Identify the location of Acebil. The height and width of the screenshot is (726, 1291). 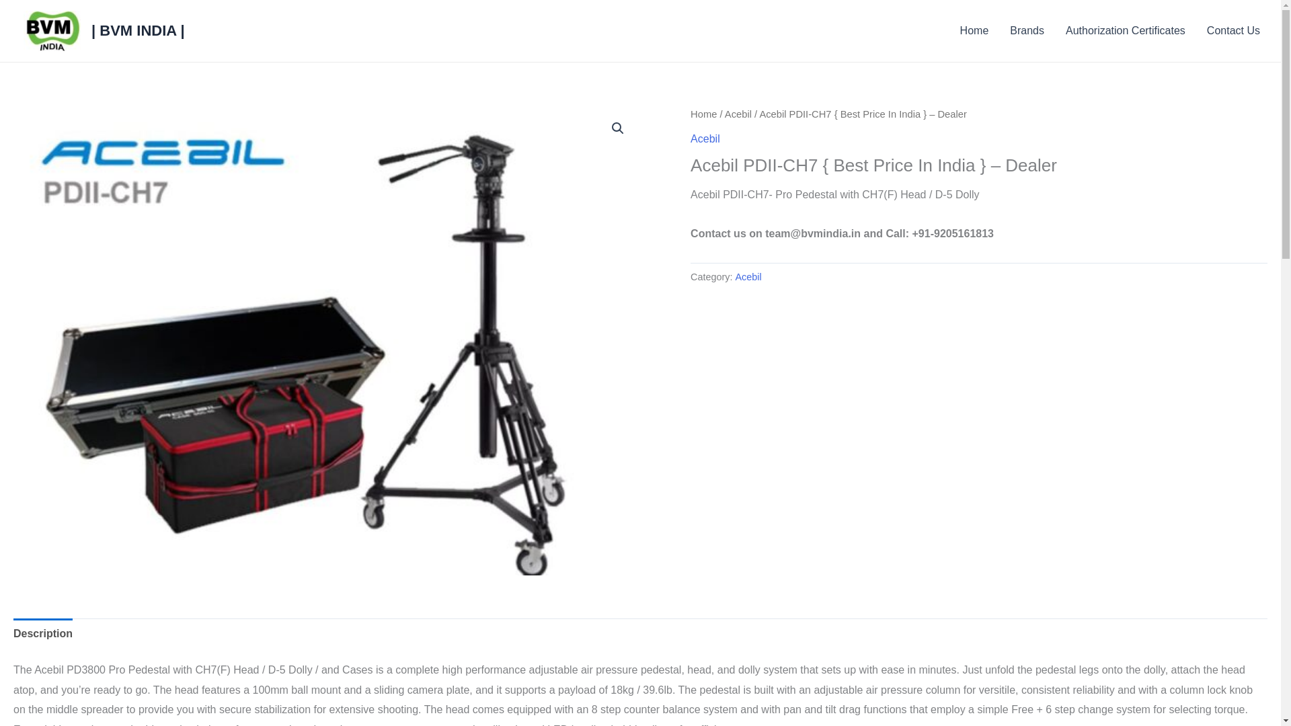
(705, 138).